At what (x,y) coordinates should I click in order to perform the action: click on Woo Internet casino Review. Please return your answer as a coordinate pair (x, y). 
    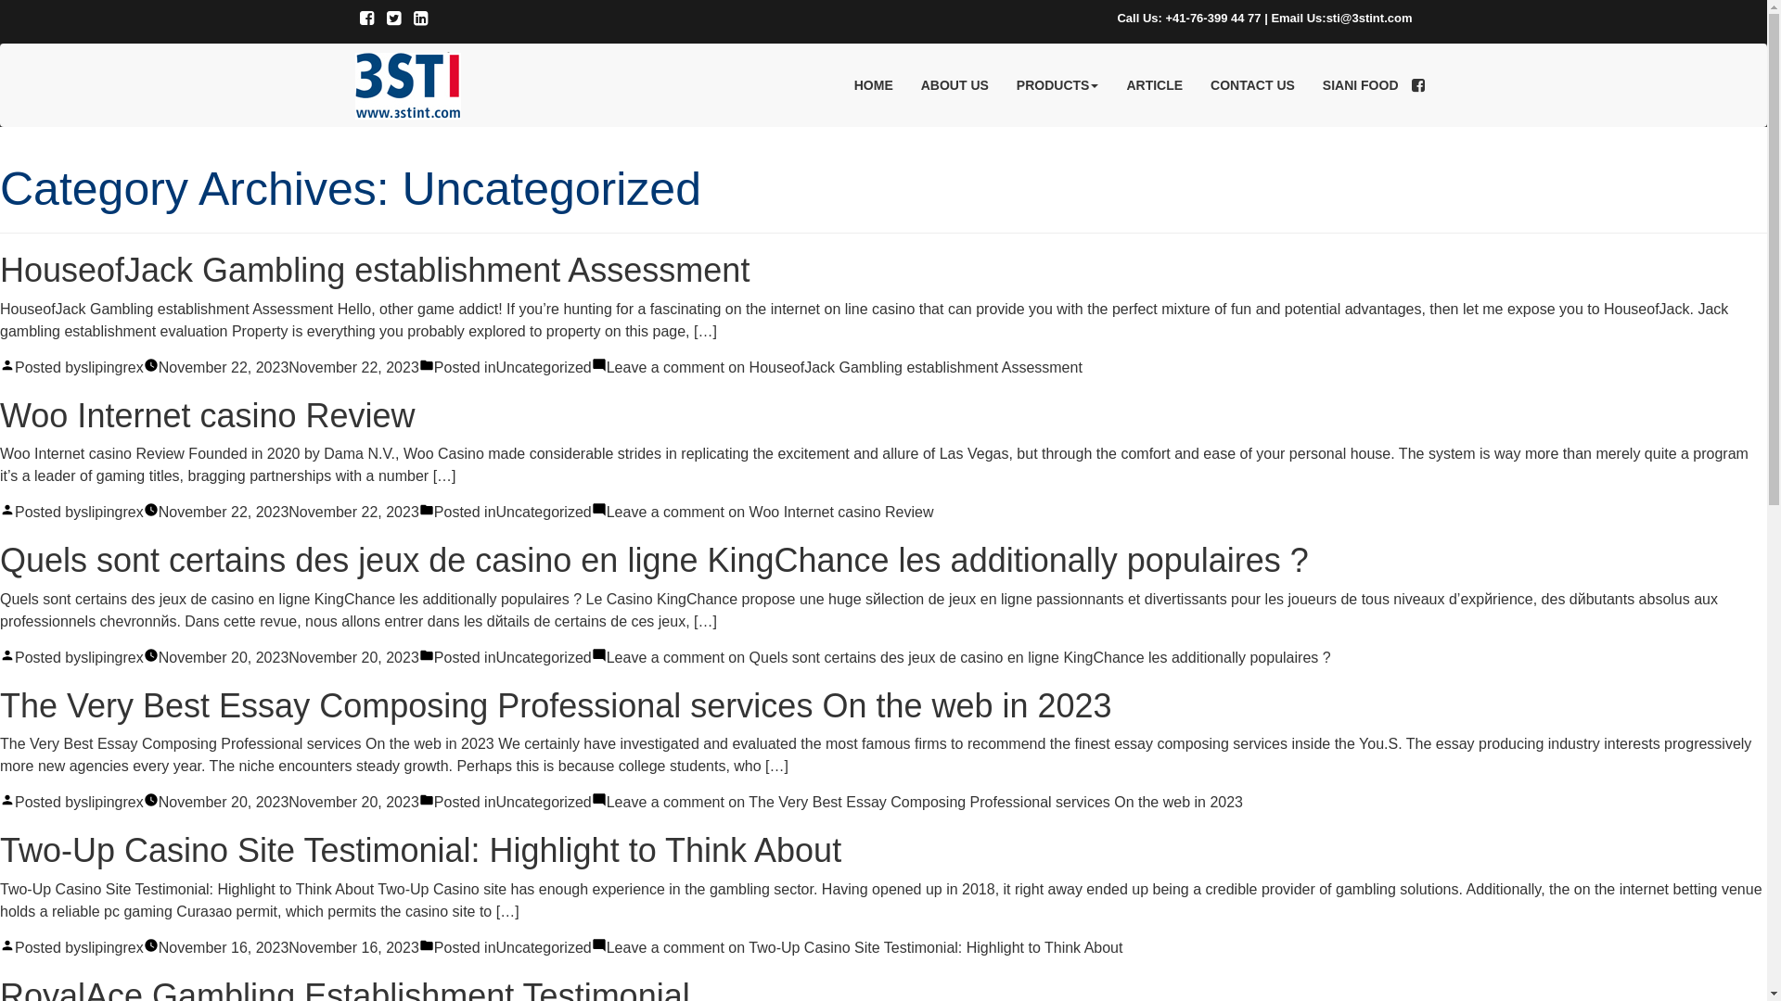
    Looking at the image, I should click on (208, 415).